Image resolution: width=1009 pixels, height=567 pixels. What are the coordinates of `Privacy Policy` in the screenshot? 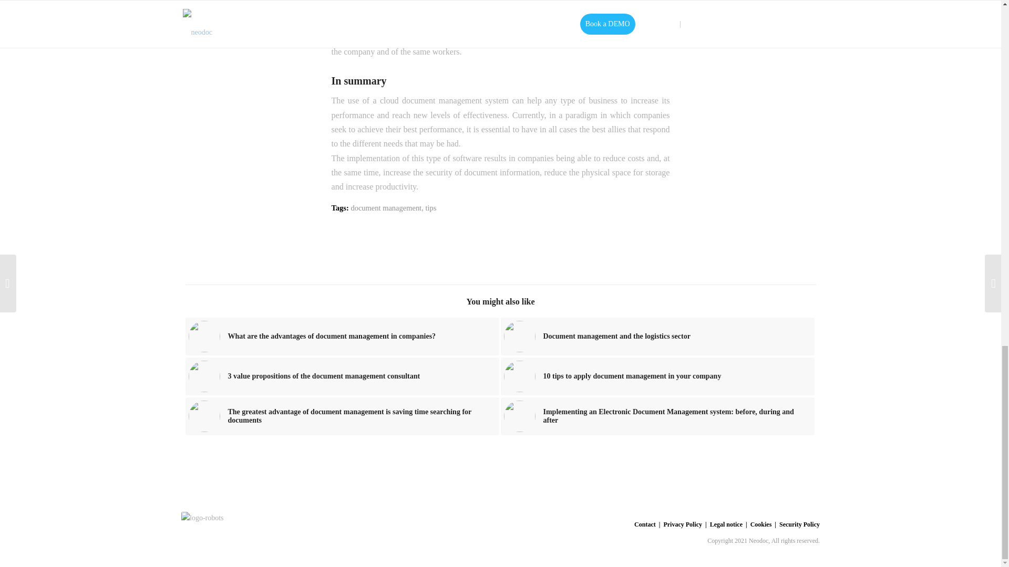 It's located at (682, 524).